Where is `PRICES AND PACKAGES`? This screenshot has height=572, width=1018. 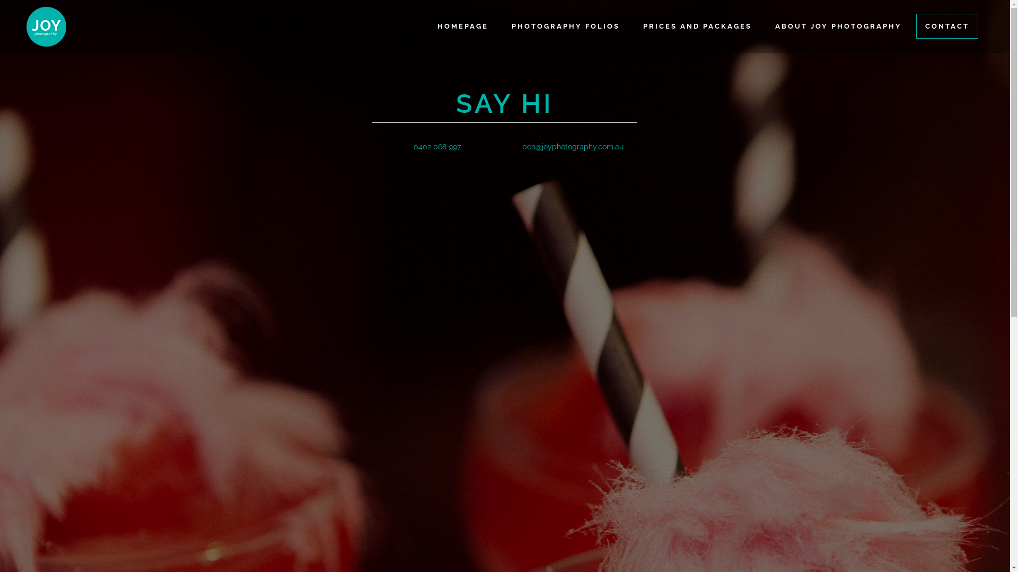 PRICES AND PACKAGES is located at coordinates (698, 26).